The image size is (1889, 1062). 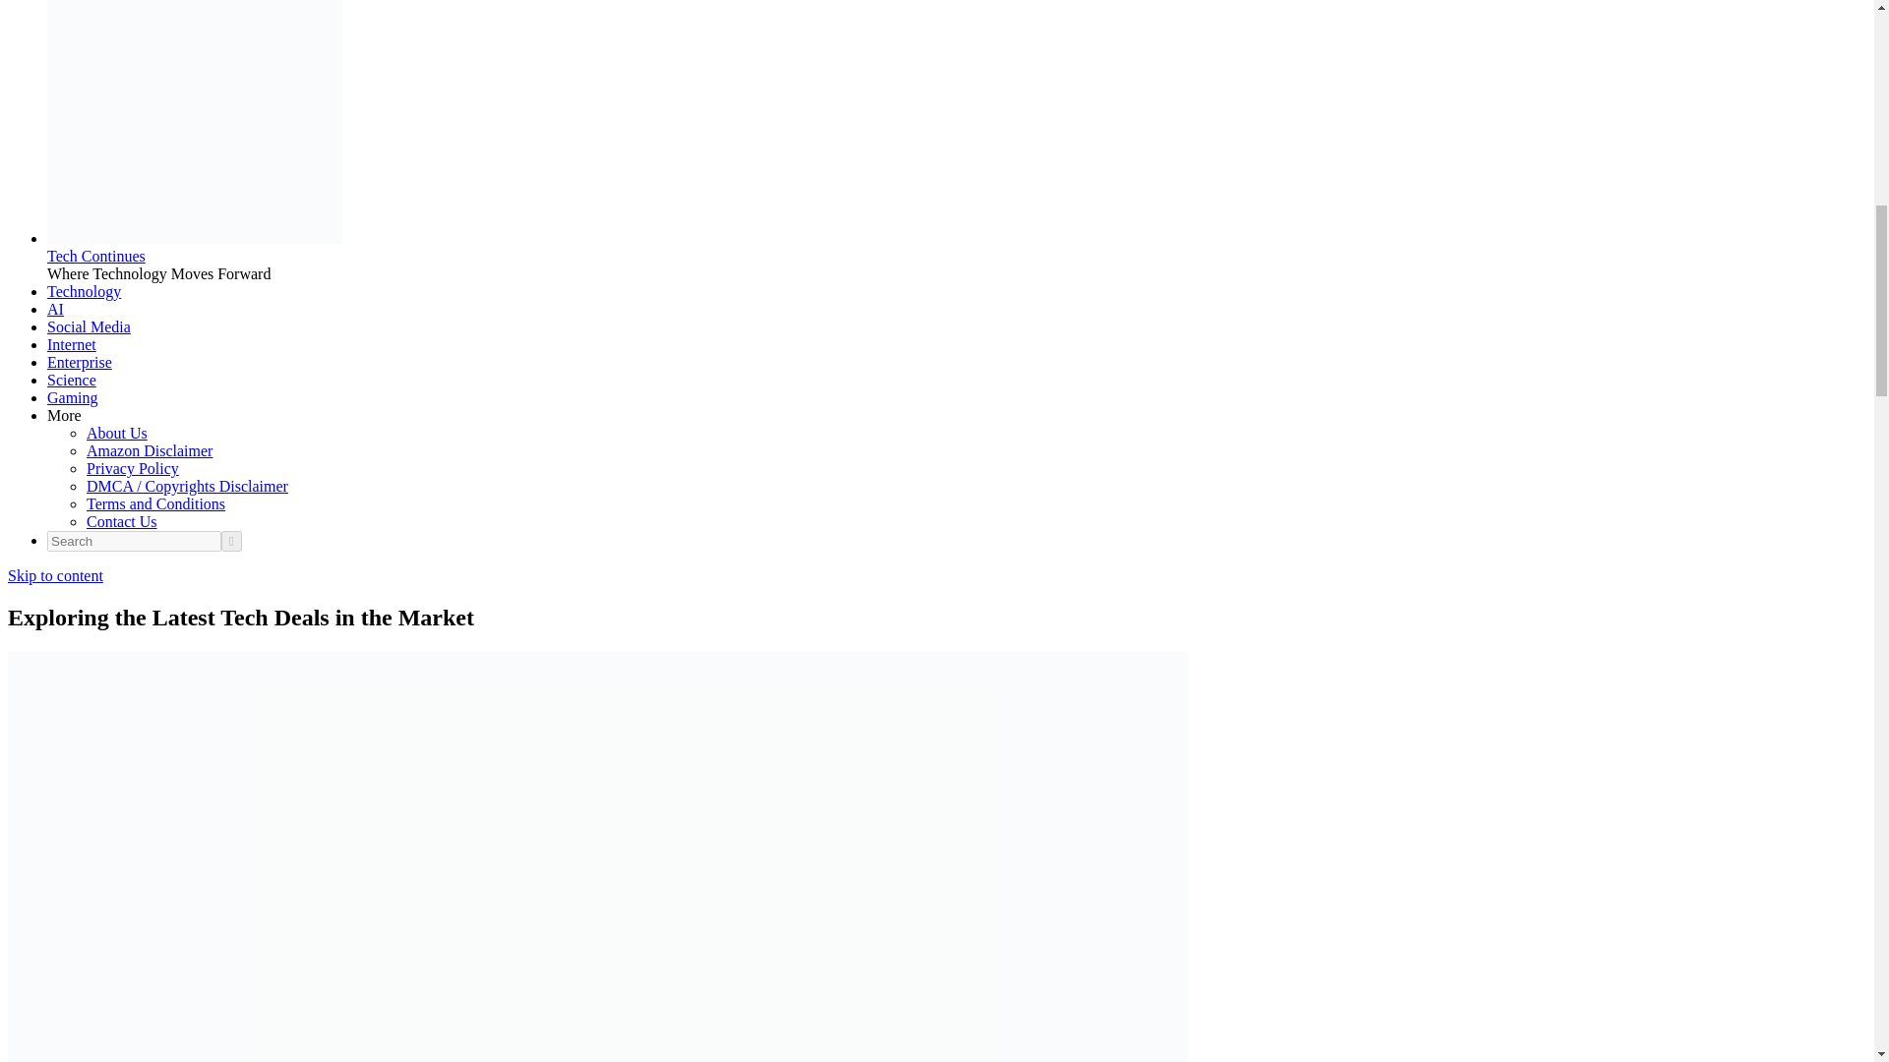 What do you see at coordinates (79, 362) in the screenshot?
I see `Enterprise` at bounding box center [79, 362].